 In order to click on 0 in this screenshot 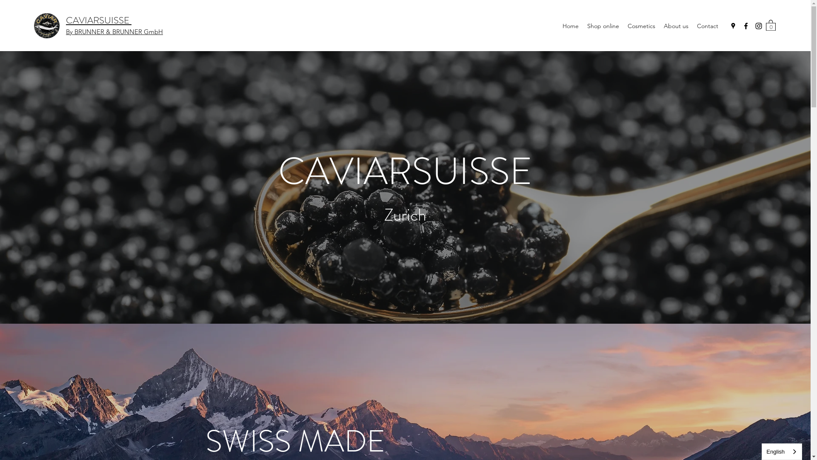, I will do `click(771, 25)`.